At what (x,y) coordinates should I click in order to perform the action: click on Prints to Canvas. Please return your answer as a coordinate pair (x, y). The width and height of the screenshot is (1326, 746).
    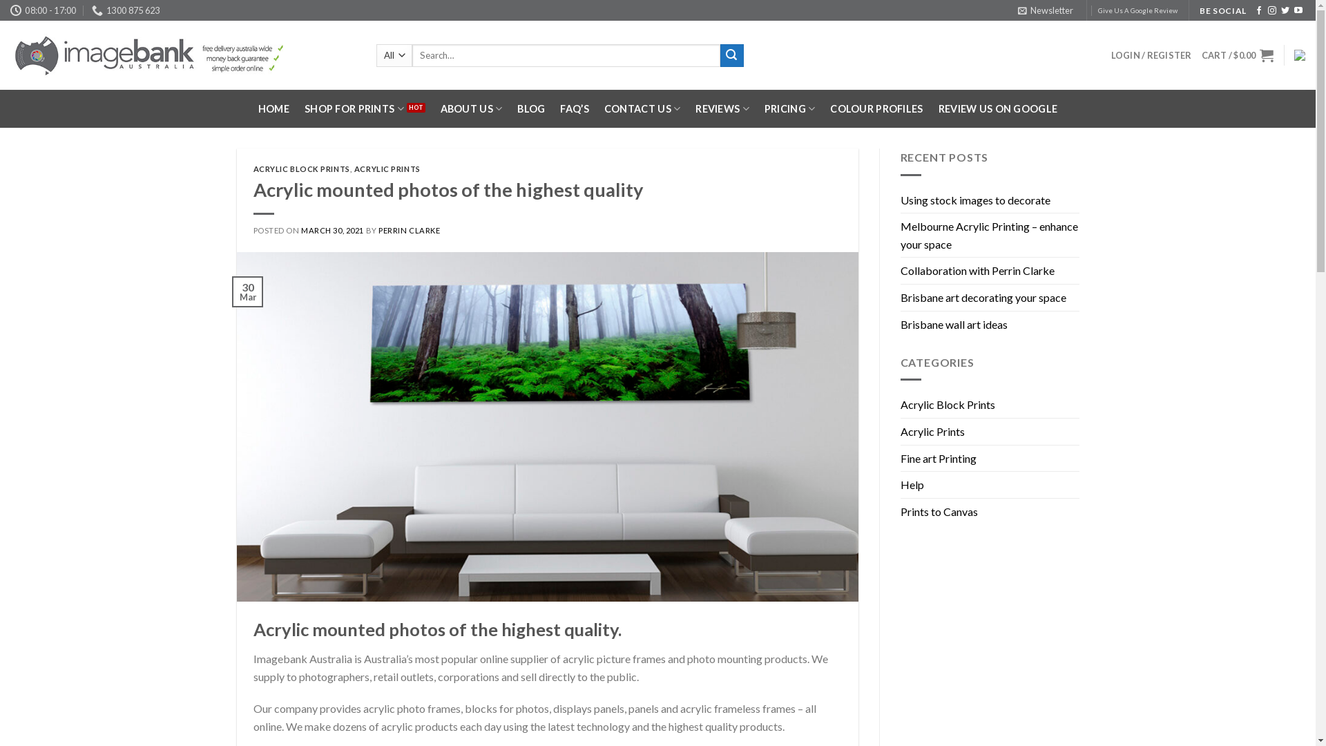
    Looking at the image, I should click on (939, 512).